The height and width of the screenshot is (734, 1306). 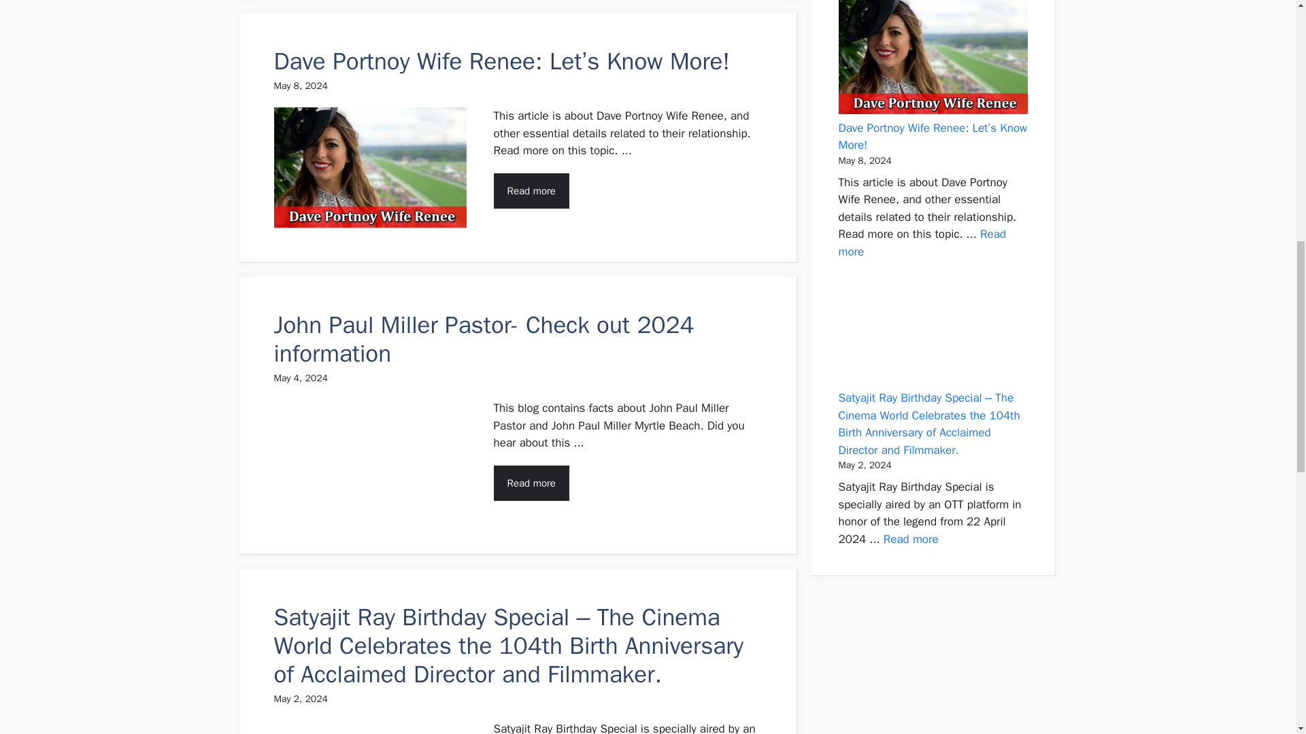 I want to click on Read more, so click(x=911, y=539).